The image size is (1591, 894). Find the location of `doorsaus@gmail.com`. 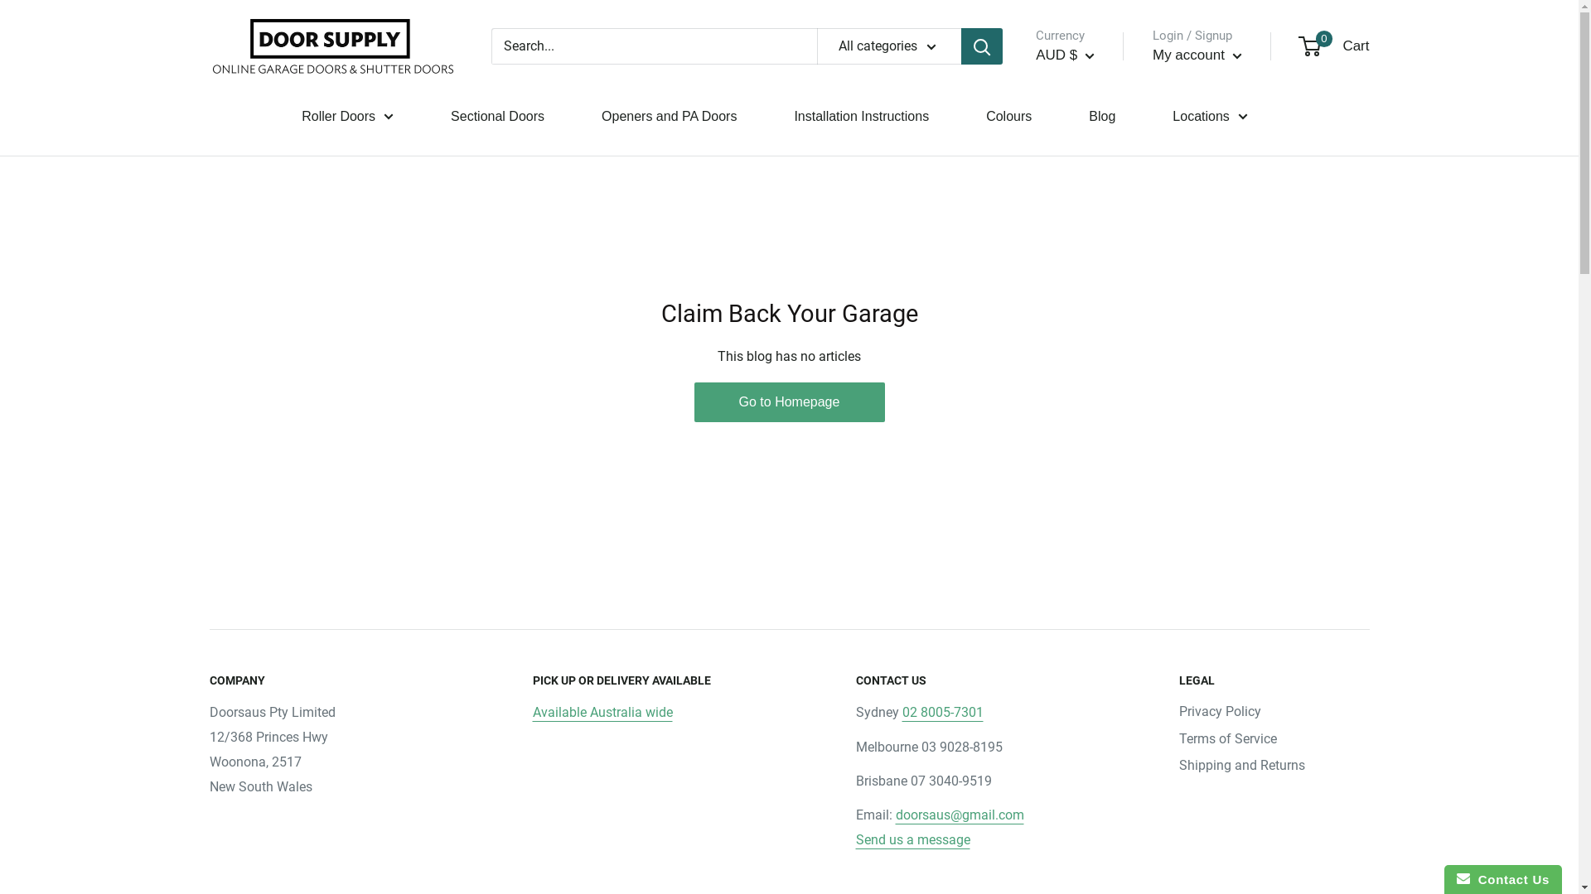

doorsaus@gmail.com is located at coordinates (960, 815).